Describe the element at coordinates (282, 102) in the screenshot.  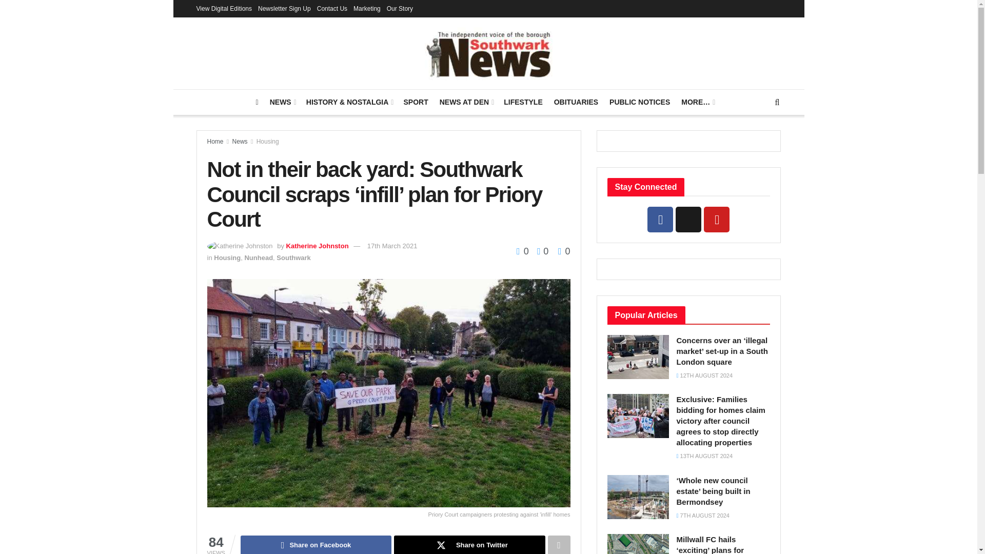
I see `NEWS` at that location.